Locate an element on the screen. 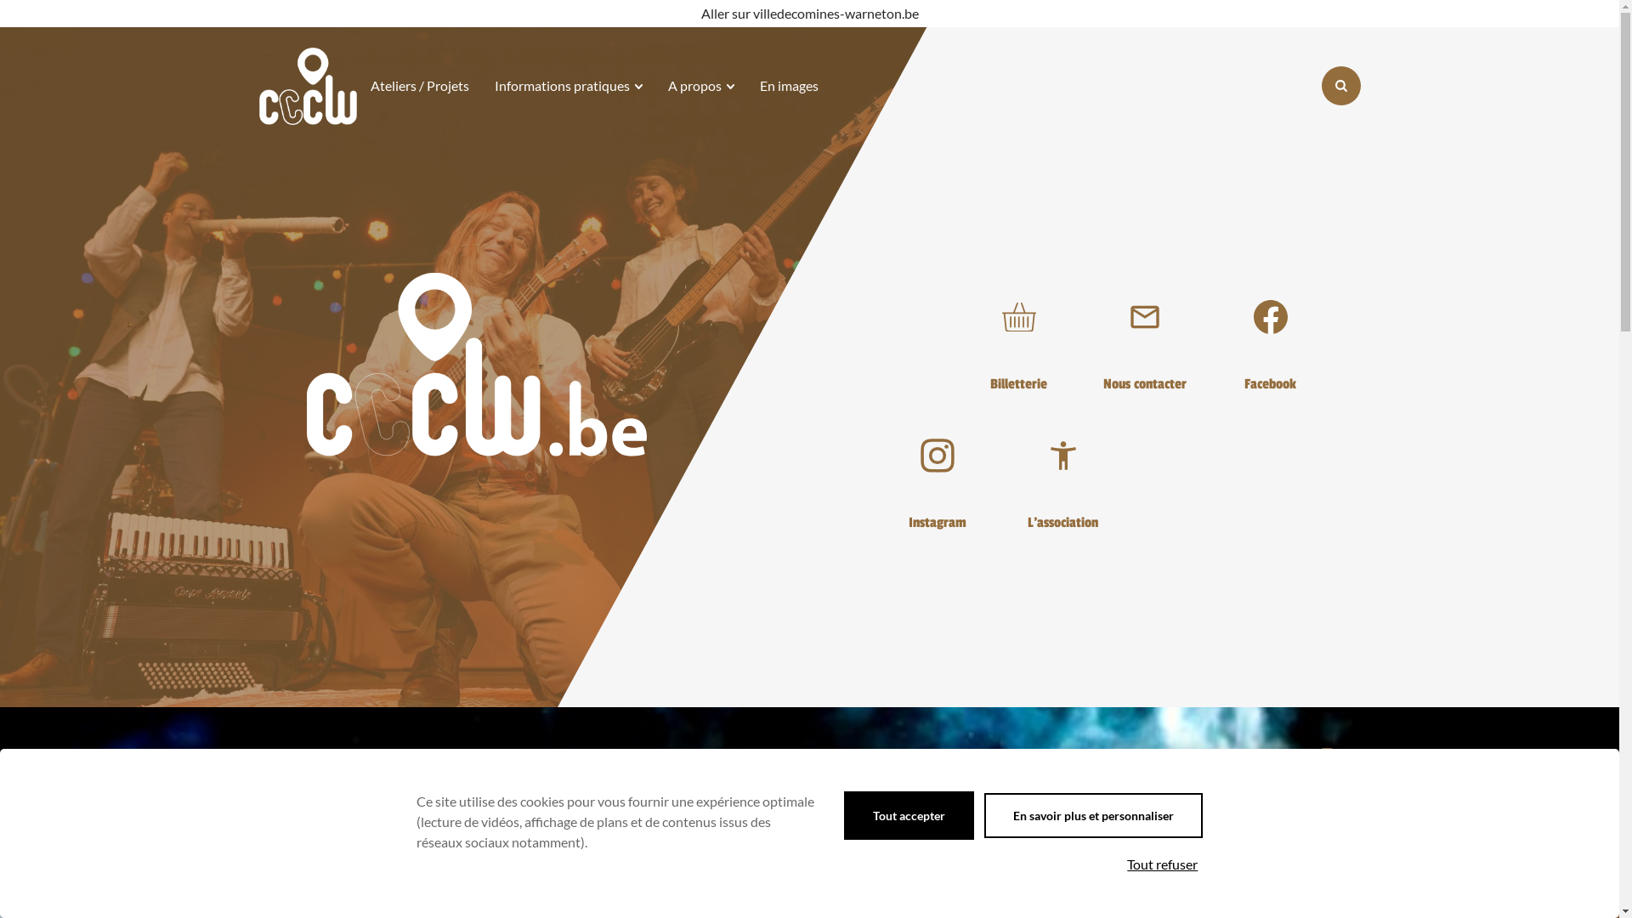  En savoir plus et personnaliser is located at coordinates (1093, 816).